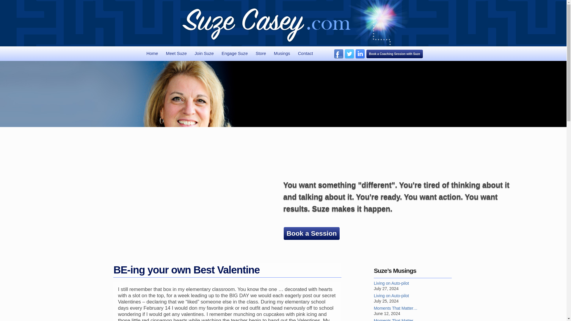 This screenshot has height=321, width=571. I want to click on Book a Coaching Session with Suze, so click(394, 54).